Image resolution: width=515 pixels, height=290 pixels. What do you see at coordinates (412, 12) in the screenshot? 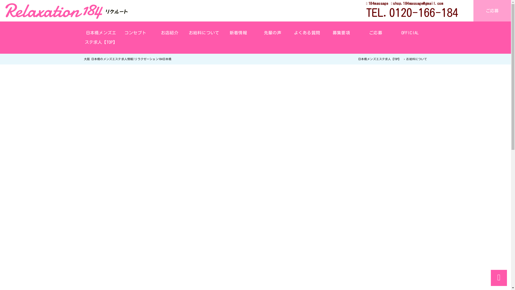
I see `TEL.0120-166-184` at bounding box center [412, 12].